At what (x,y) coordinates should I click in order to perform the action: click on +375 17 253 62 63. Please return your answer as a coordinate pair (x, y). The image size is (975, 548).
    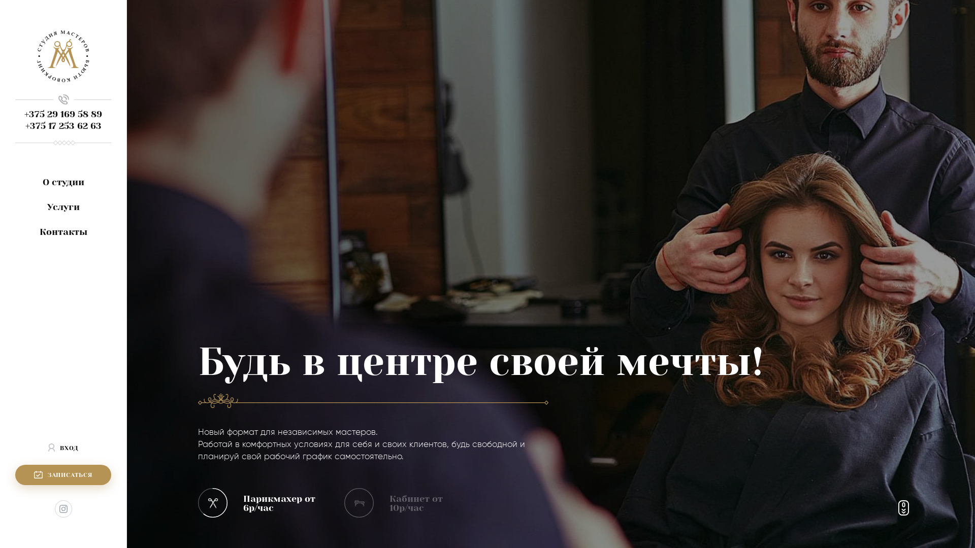
    Looking at the image, I should click on (63, 126).